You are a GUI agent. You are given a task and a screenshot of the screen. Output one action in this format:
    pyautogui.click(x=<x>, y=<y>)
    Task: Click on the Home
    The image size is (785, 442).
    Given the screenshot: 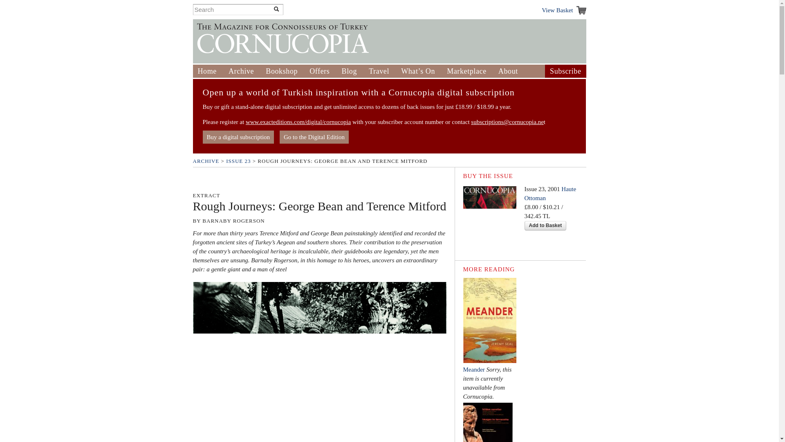 What is the action you would take?
    pyautogui.click(x=207, y=71)
    